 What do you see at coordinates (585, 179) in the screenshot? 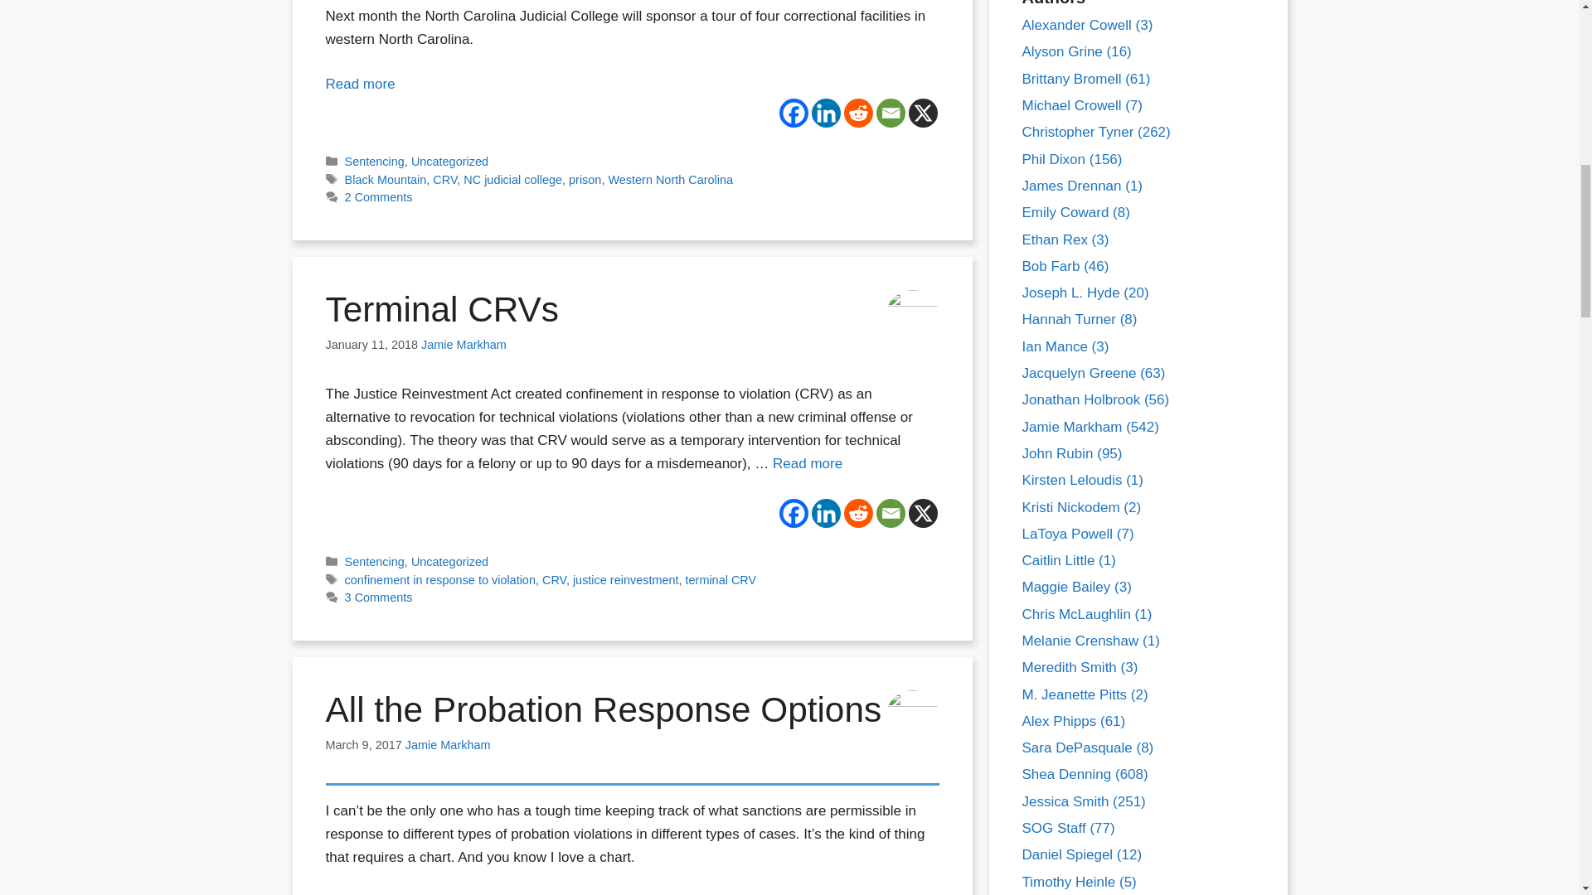
I see `prison` at bounding box center [585, 179].